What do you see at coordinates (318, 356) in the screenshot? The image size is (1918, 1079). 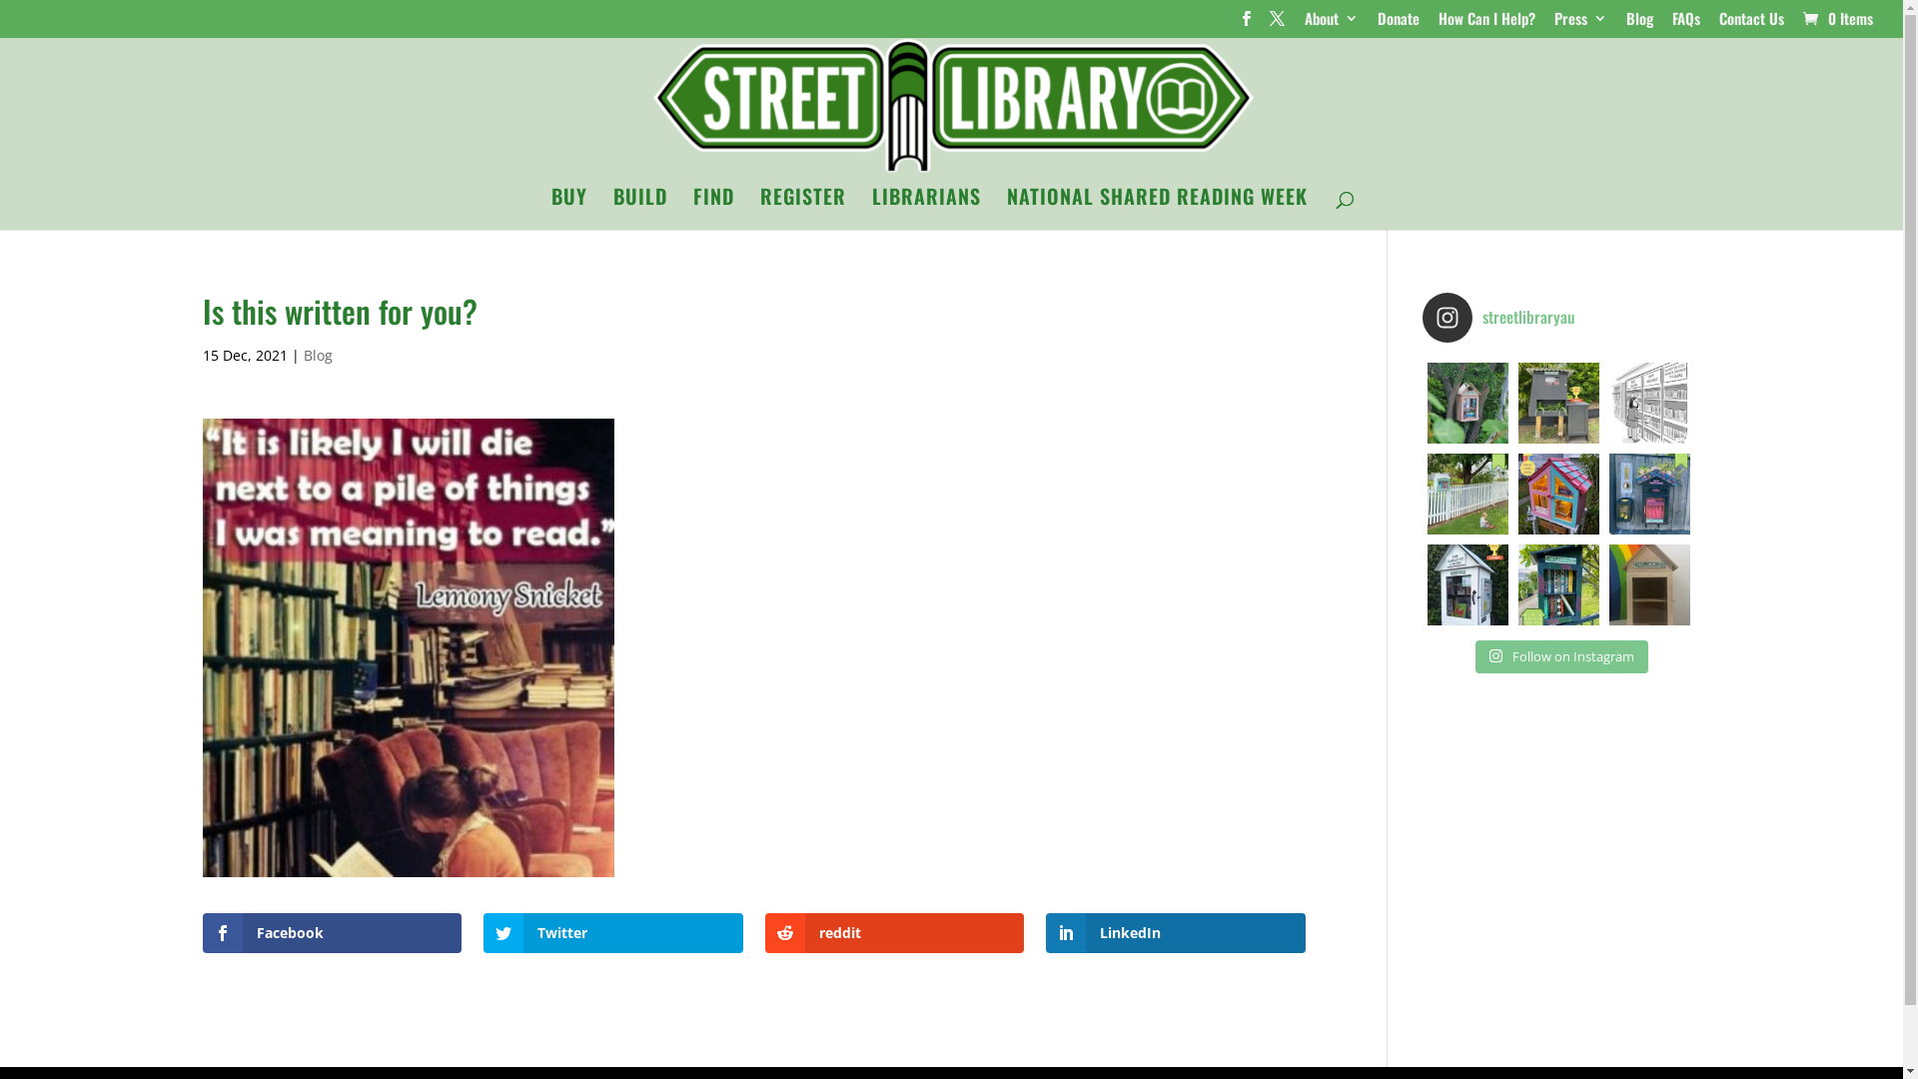 I see `Blog` at bounding box center [318, 356].